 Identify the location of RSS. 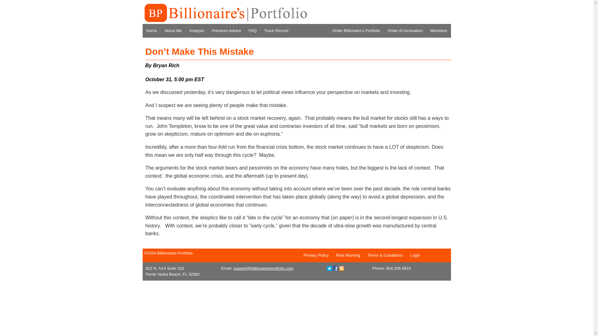
(341, 268).